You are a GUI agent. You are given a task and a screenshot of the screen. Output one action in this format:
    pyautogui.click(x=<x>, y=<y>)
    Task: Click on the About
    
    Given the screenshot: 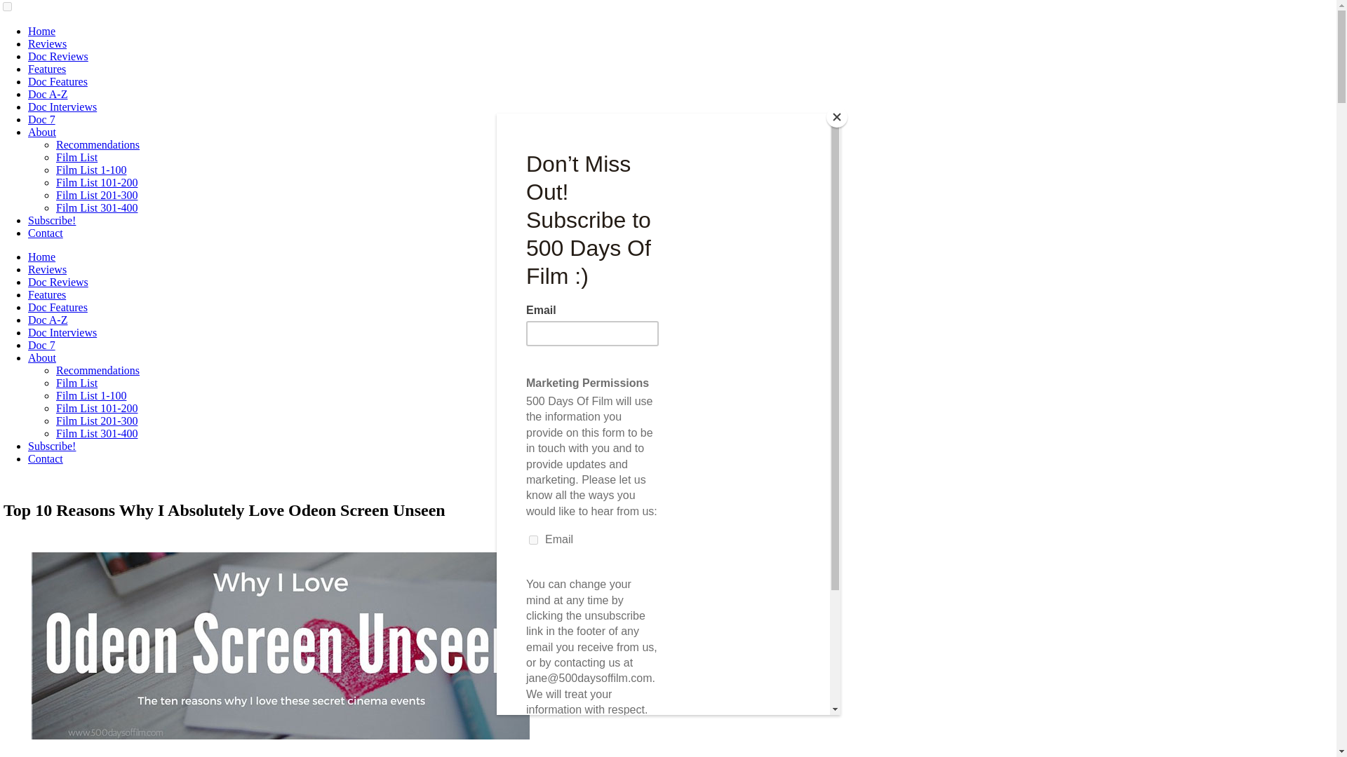 What is the action you would take?
    pyautogui.click(x=42, y=357)
    